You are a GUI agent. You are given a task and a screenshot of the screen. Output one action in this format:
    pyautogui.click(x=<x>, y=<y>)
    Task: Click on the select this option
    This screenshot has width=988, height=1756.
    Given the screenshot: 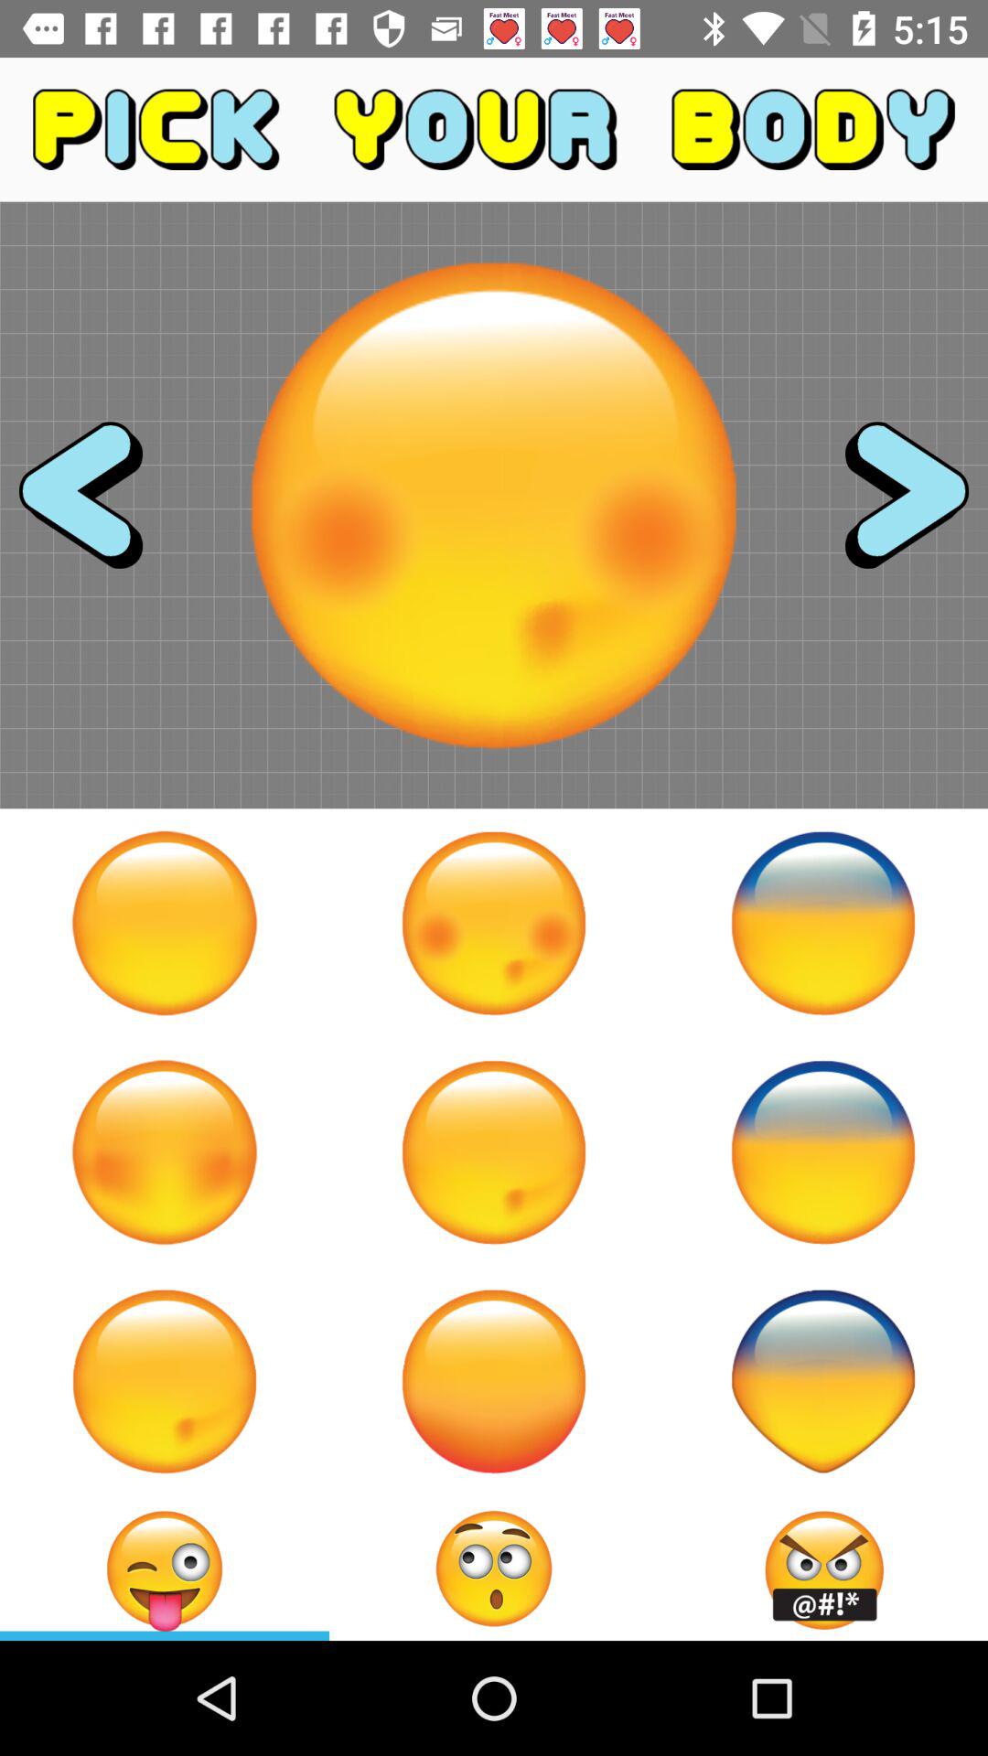 What is the action you would take?
    pyautogui.click(x=494, y=1152)
    